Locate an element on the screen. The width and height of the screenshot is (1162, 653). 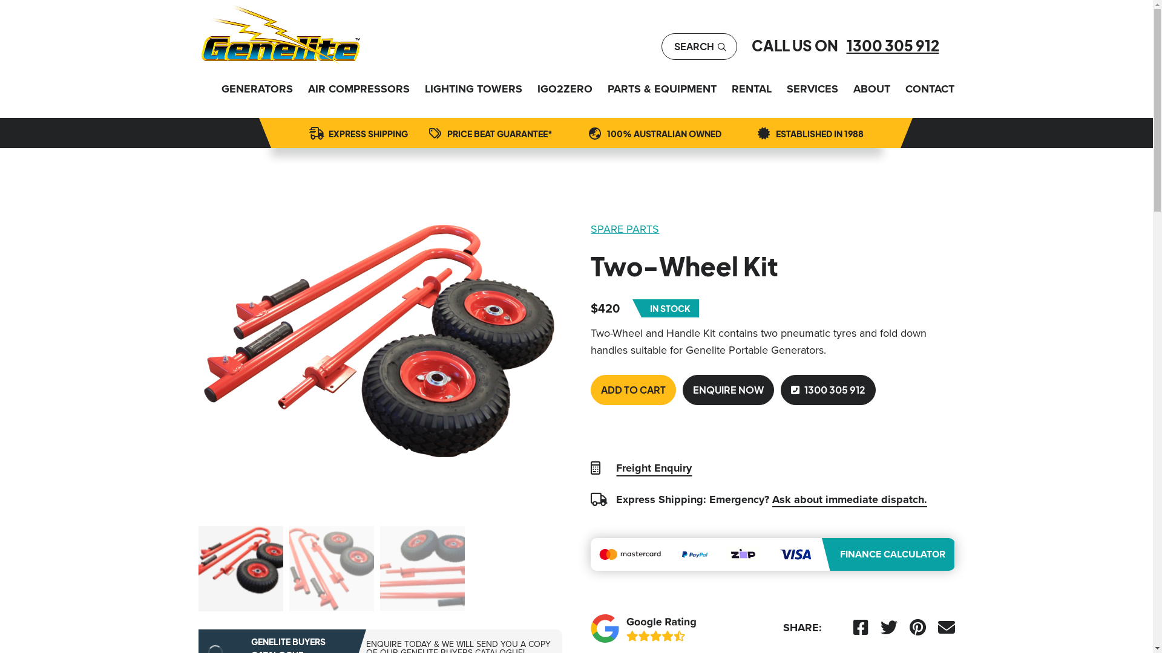
SERVICES is located at coordinates (812, 89).